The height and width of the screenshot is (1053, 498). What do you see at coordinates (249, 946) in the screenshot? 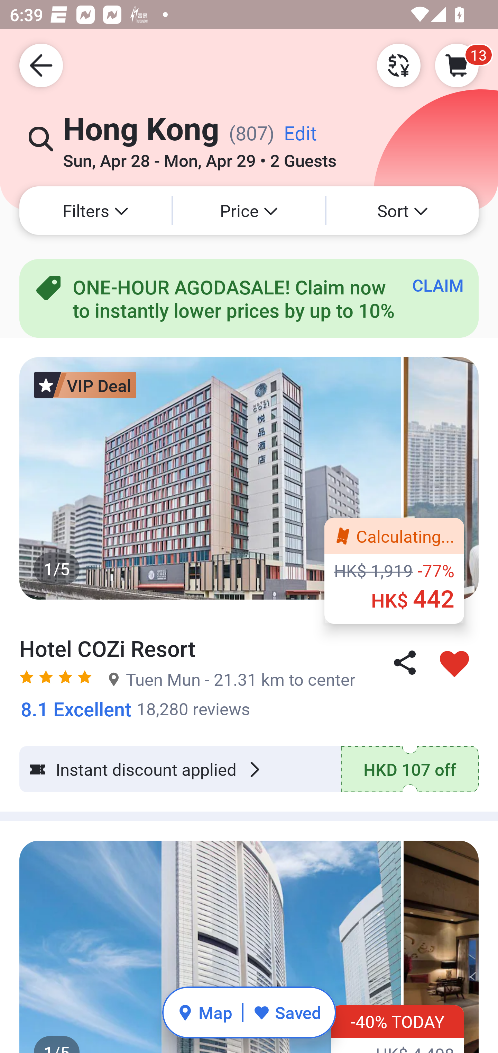
I see `1/5` at bounding box center [249, 946].